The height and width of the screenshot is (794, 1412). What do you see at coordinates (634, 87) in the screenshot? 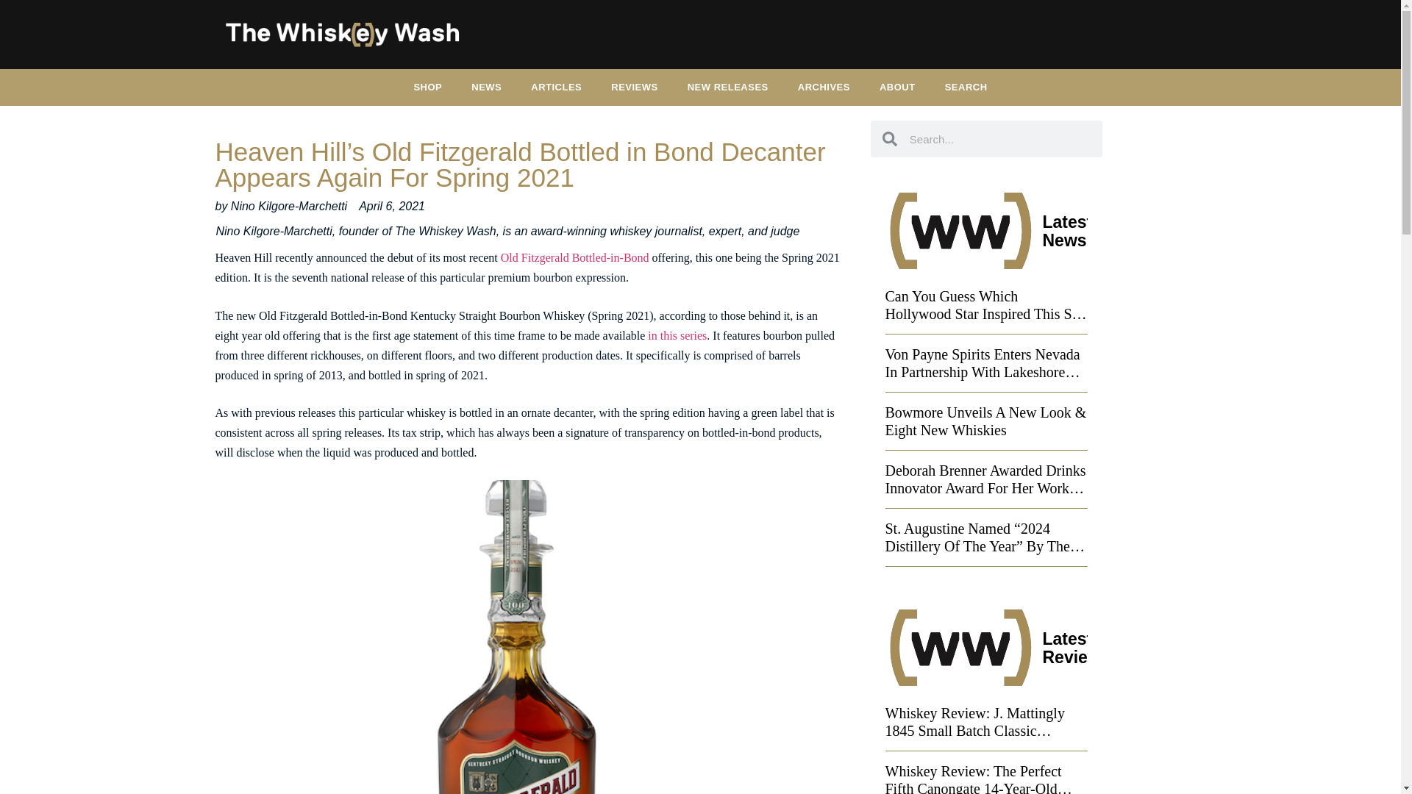
I see `REVIEWS` at bounding box center [634, 87].